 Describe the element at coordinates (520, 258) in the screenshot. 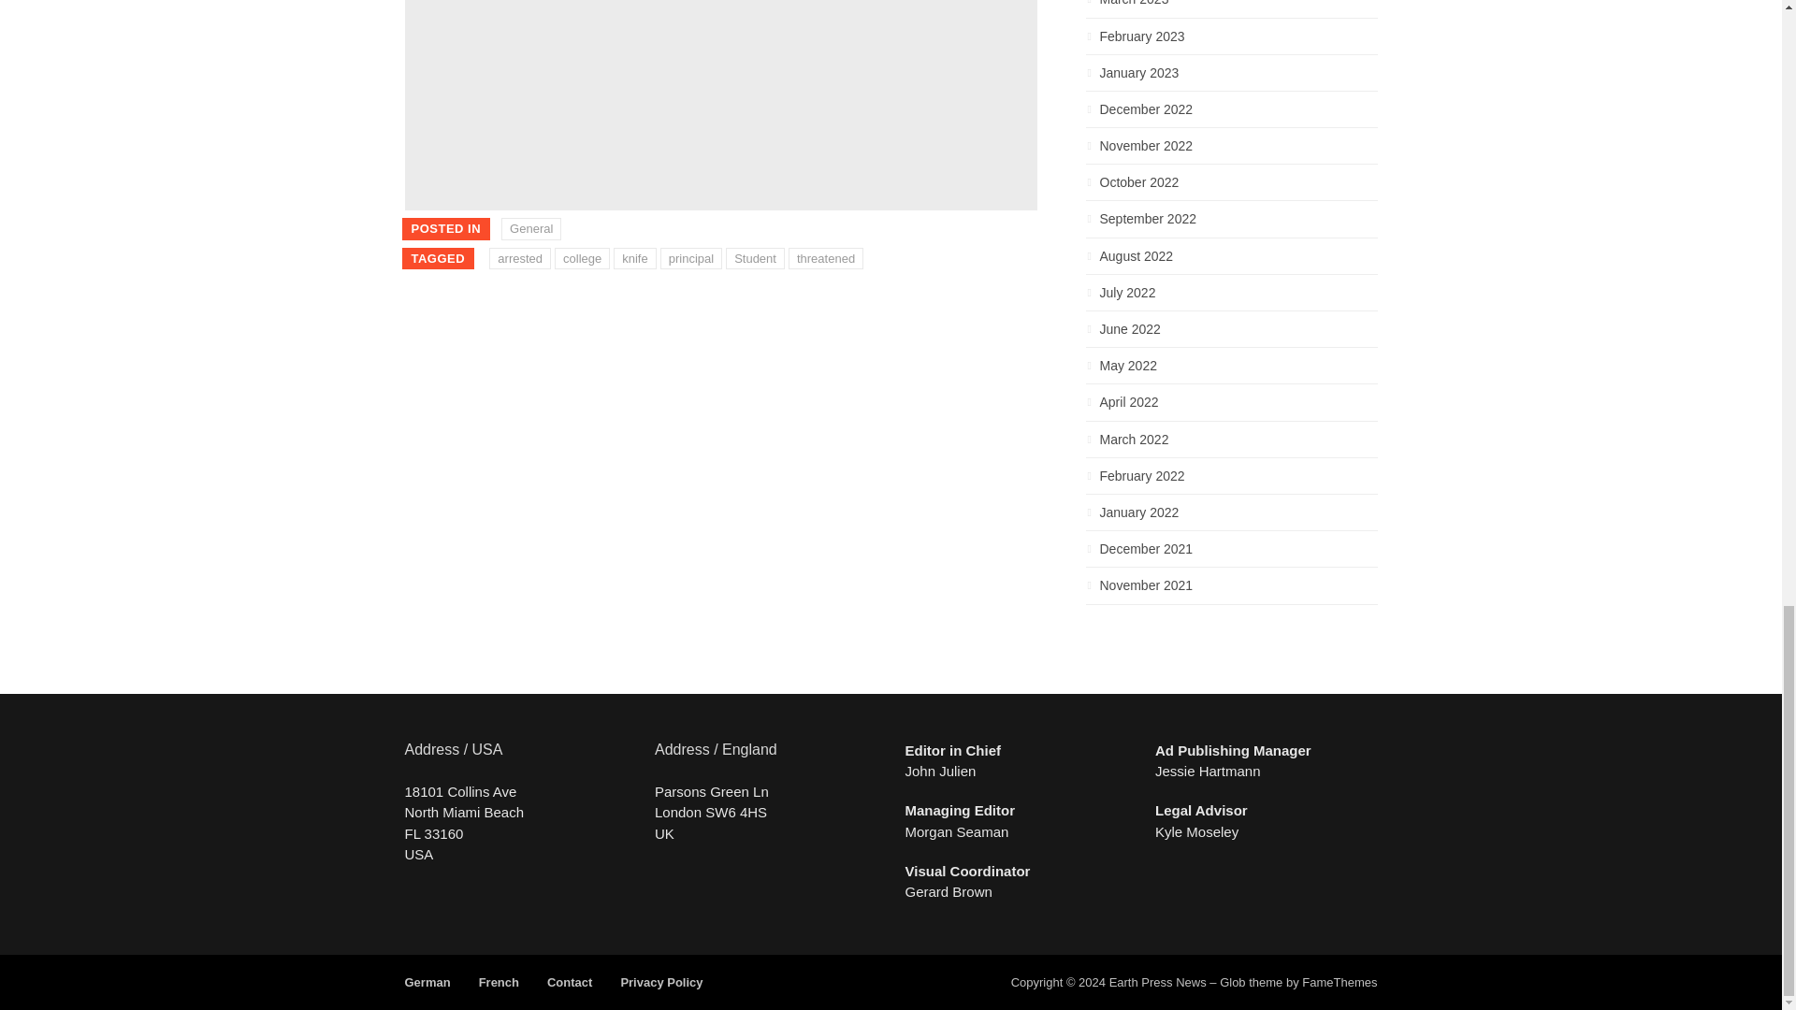

I see `arrested` at that location.